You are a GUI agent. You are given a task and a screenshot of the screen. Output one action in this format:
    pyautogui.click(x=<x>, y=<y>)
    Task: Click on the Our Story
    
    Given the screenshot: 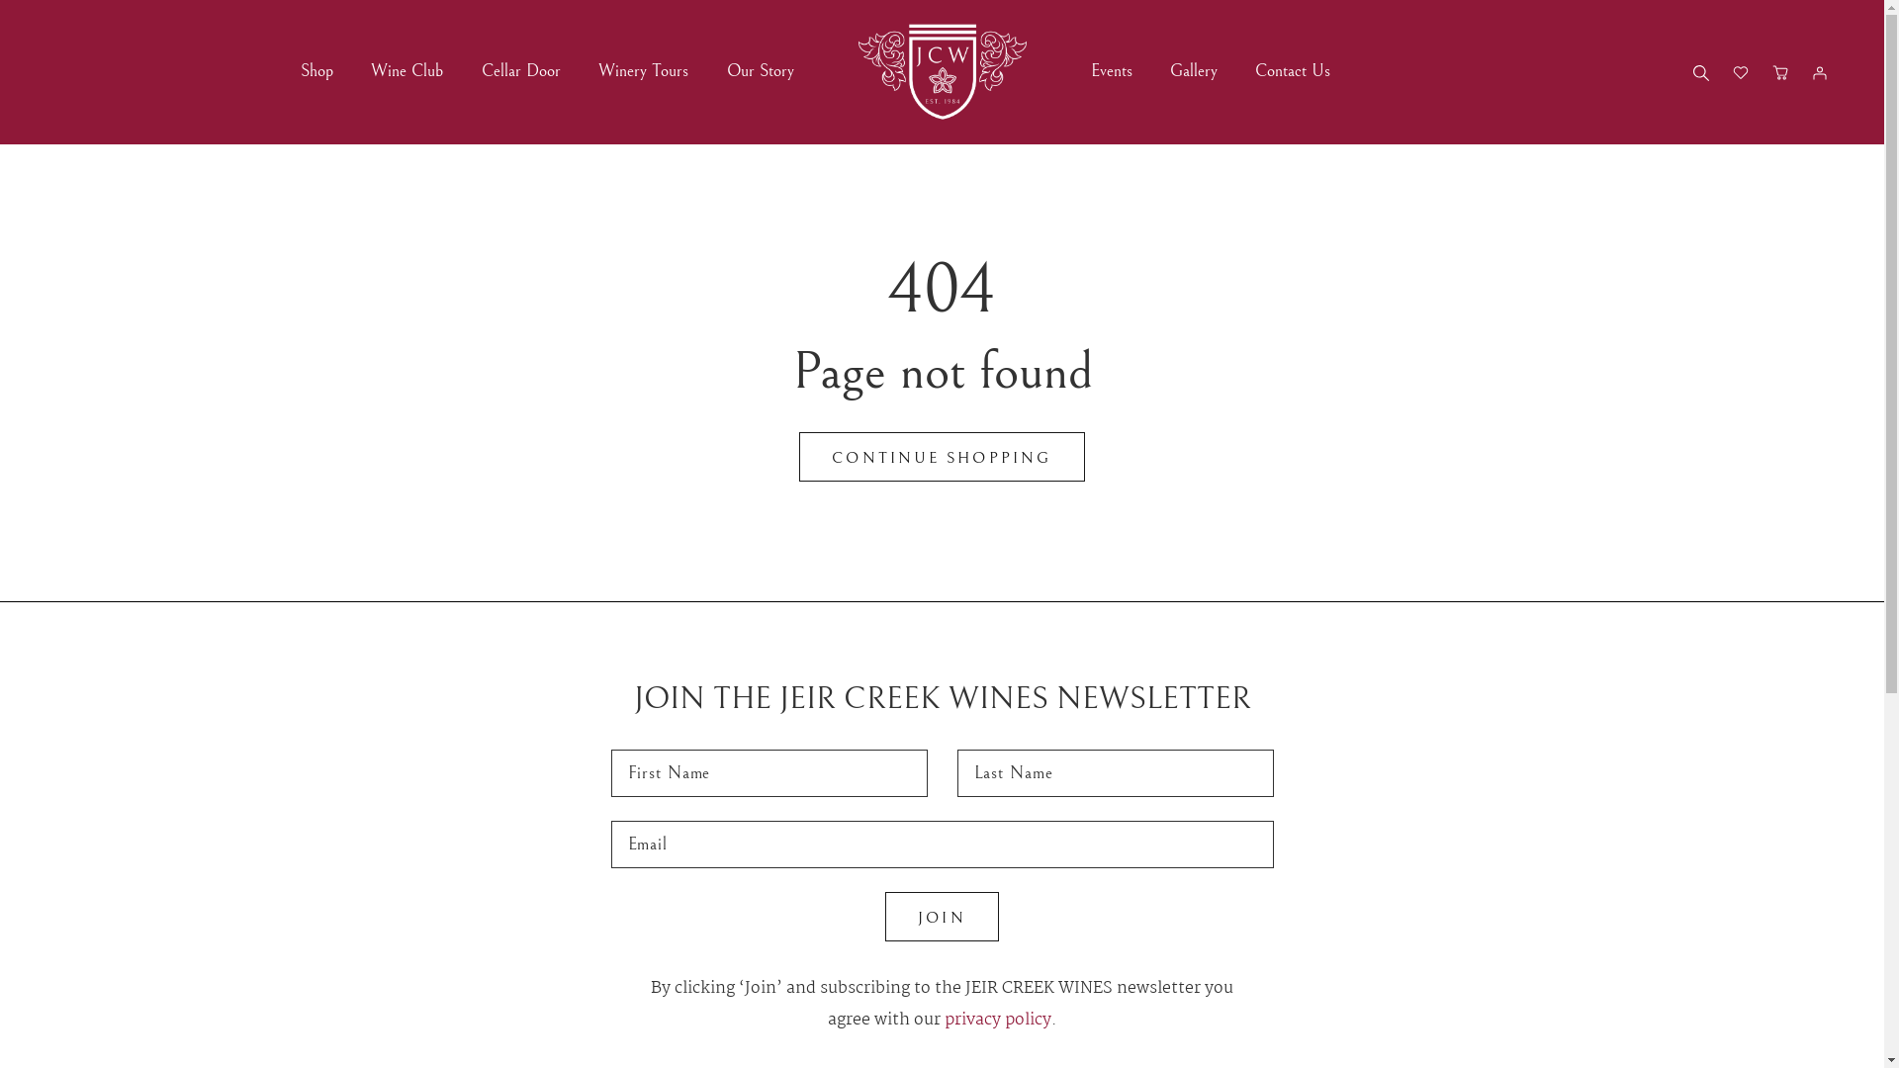 What is the action you would take?
    pyautogui.click(x=760, y=72)
    